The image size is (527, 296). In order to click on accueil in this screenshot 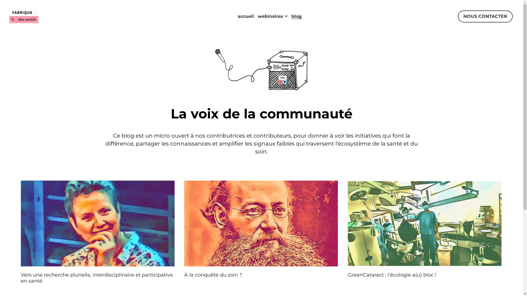, I will do `click(246, 16)`.